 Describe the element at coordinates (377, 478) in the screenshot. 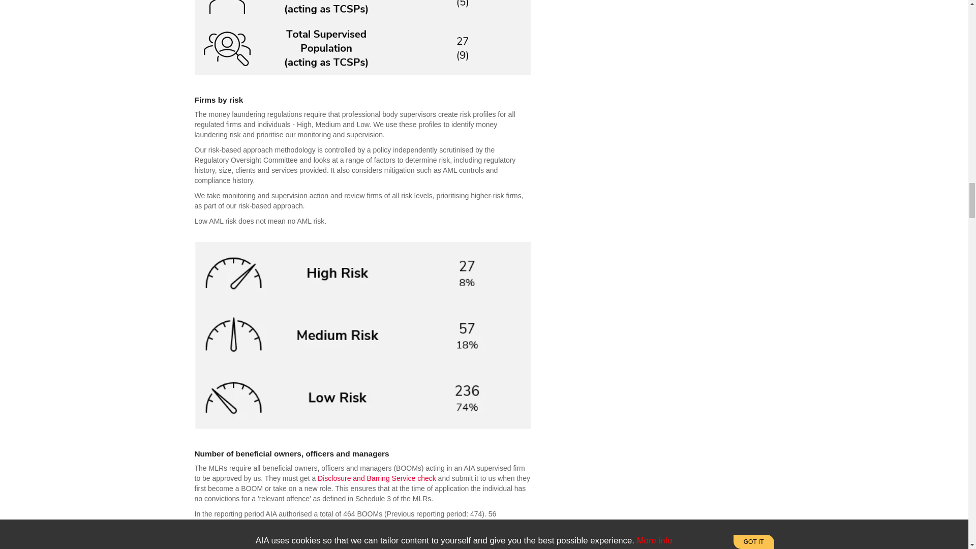

I see `Criminal Record Checks` at that location.